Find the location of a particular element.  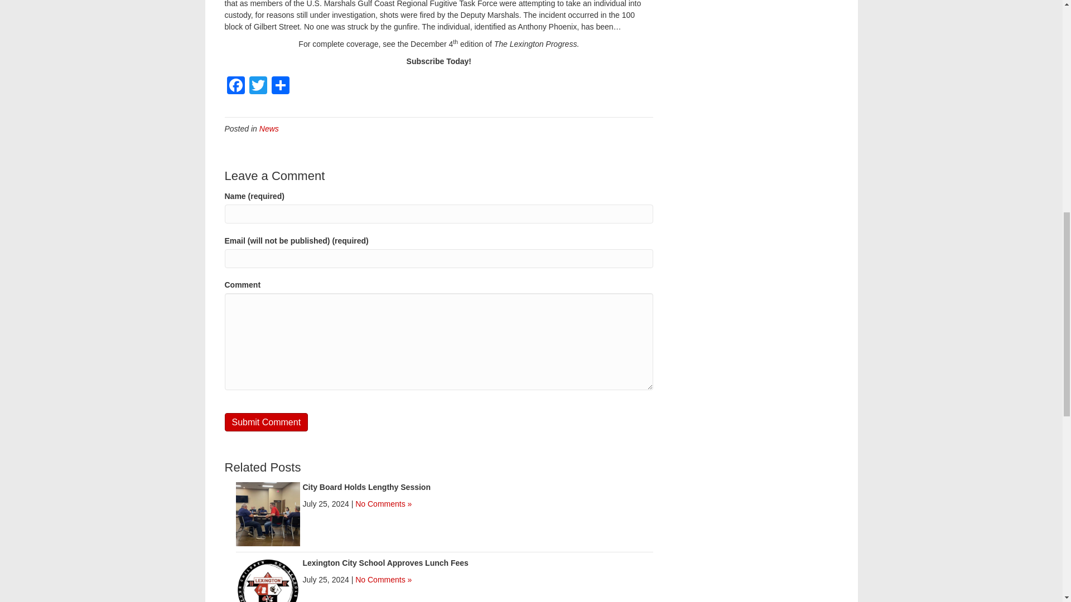

Twitter is located at coordinates (257, 86).